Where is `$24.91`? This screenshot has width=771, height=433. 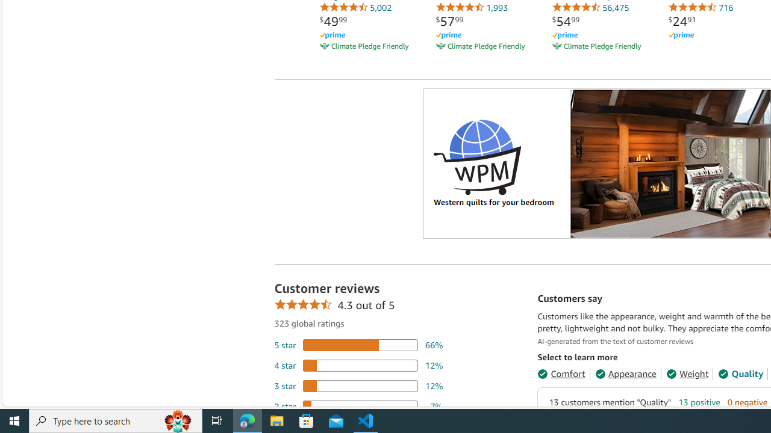 $24.91 is located at coordinates (682, 21).